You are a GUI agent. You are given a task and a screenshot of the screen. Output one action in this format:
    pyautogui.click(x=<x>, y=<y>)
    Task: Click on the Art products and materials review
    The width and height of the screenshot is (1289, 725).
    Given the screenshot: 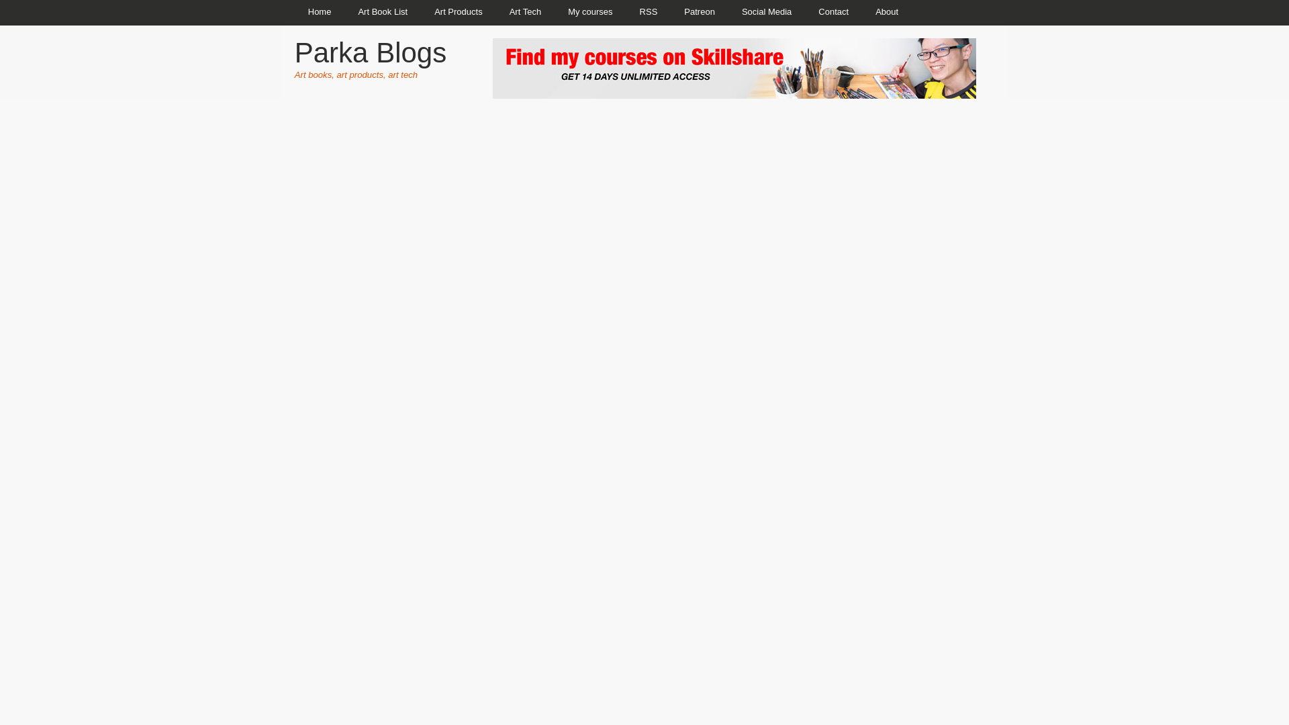 What is the action you would take?
    pyautogui.click(x=459, y=12)
    